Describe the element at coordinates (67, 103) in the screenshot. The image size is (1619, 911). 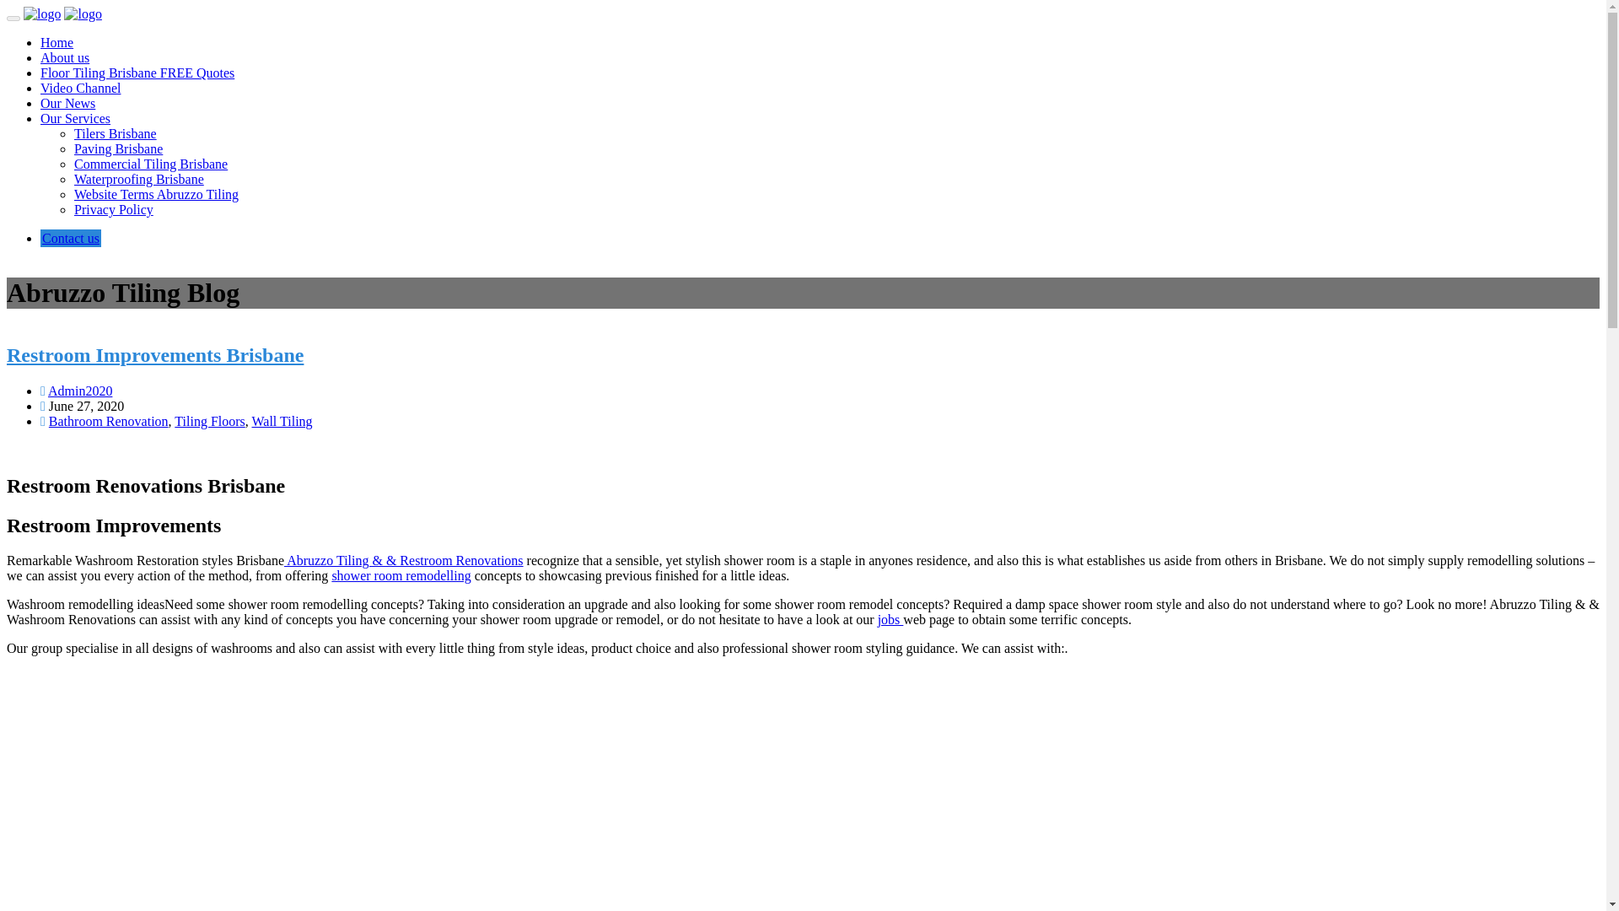
I see `Our News` at that location.